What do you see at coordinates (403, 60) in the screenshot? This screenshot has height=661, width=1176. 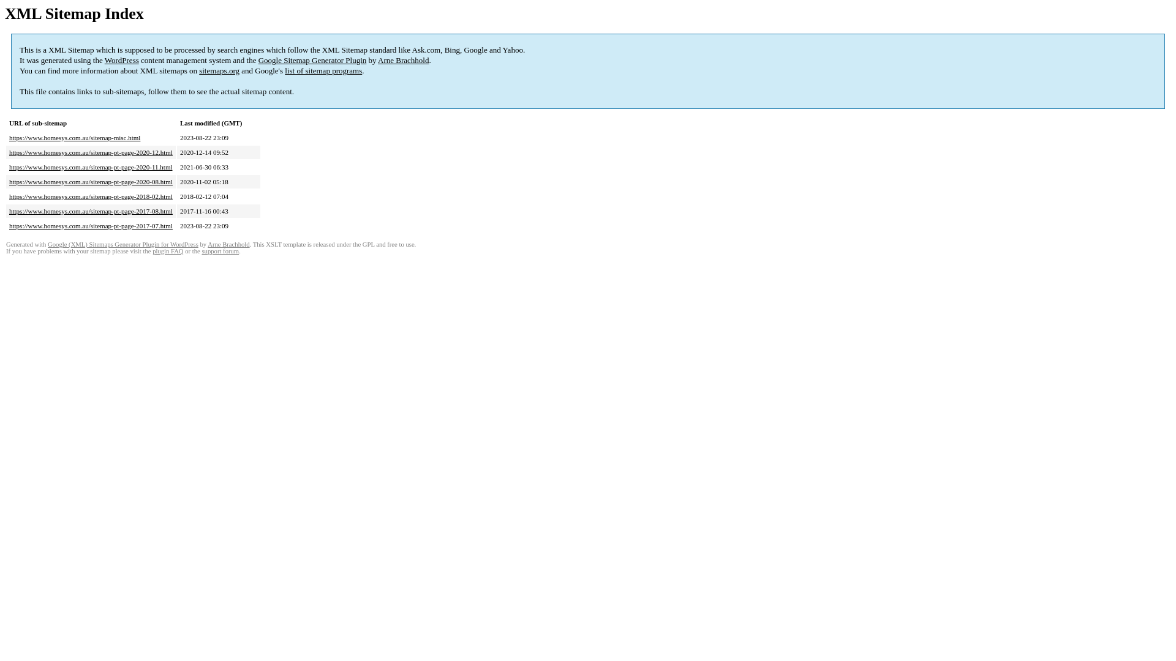 I see `Arne Brachhold` at bounding box center [403, 60].